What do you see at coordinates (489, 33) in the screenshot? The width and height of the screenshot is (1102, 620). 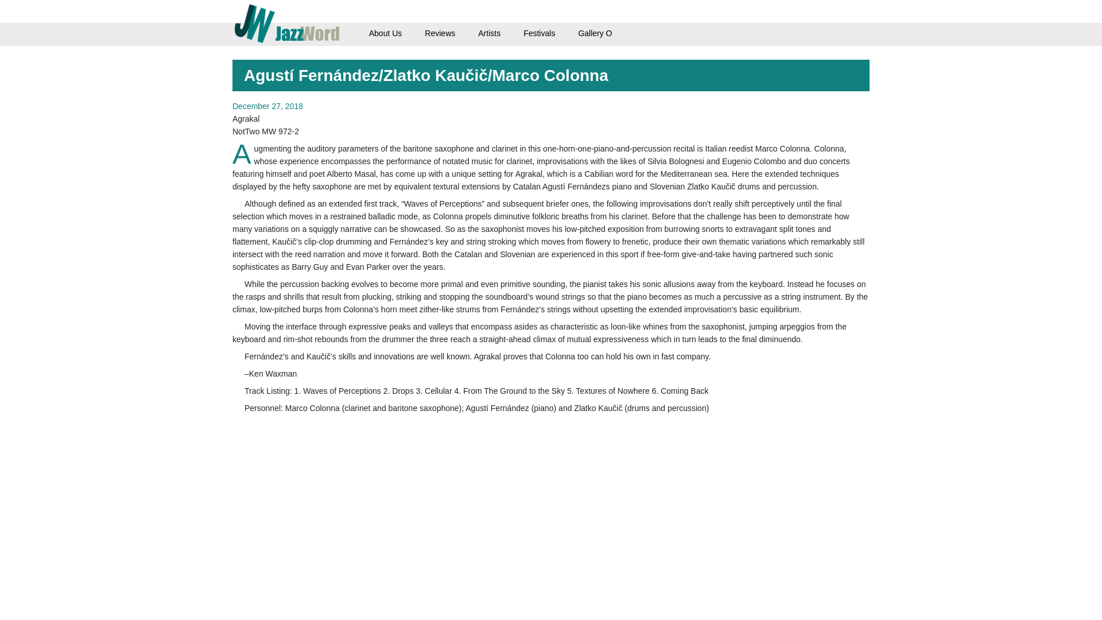 I see `Artists` at bounding box center [489, 33].